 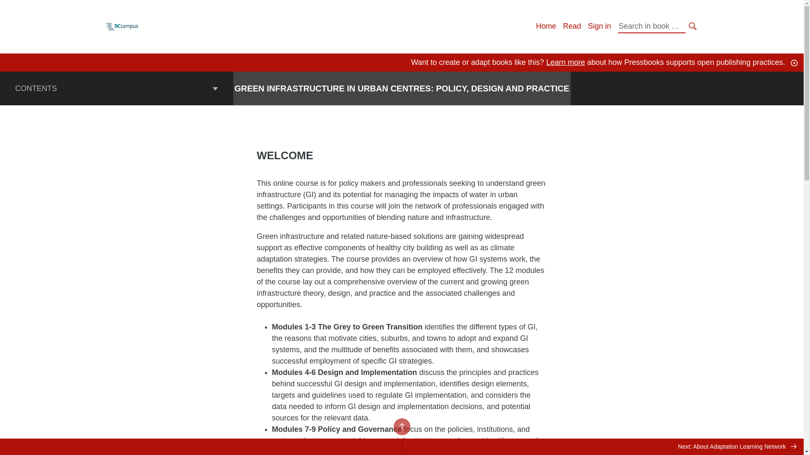 What do you see at coordinates (401, 426) in the screenshot?
I see `BACK TO TOP` at bounding box center [401, 426].